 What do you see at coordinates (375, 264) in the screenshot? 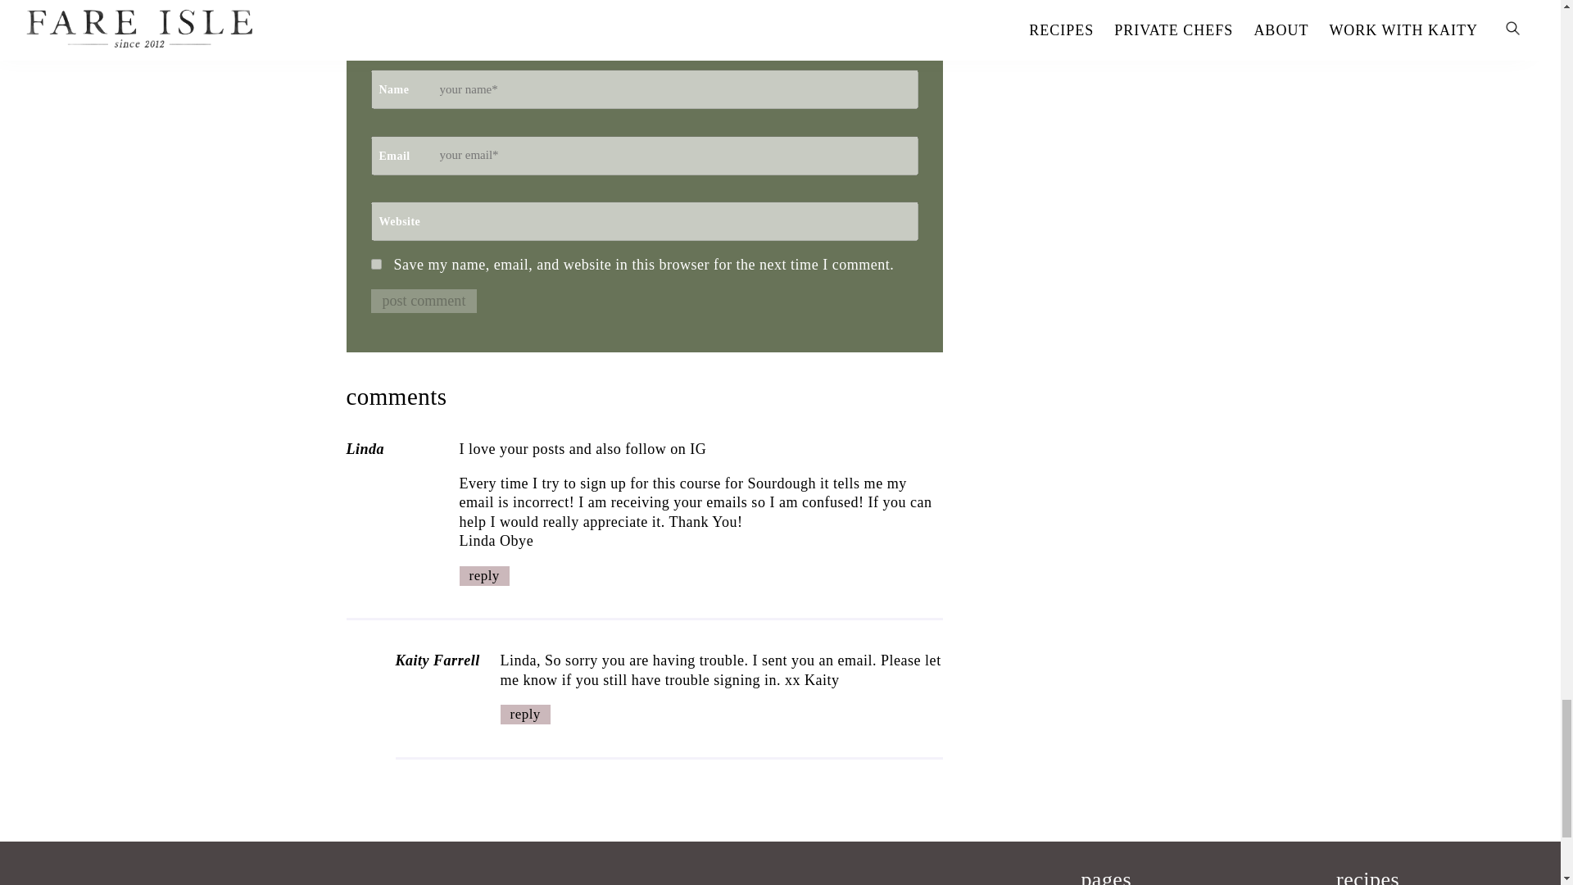
I see `yes` at bounding box center [375, 264].